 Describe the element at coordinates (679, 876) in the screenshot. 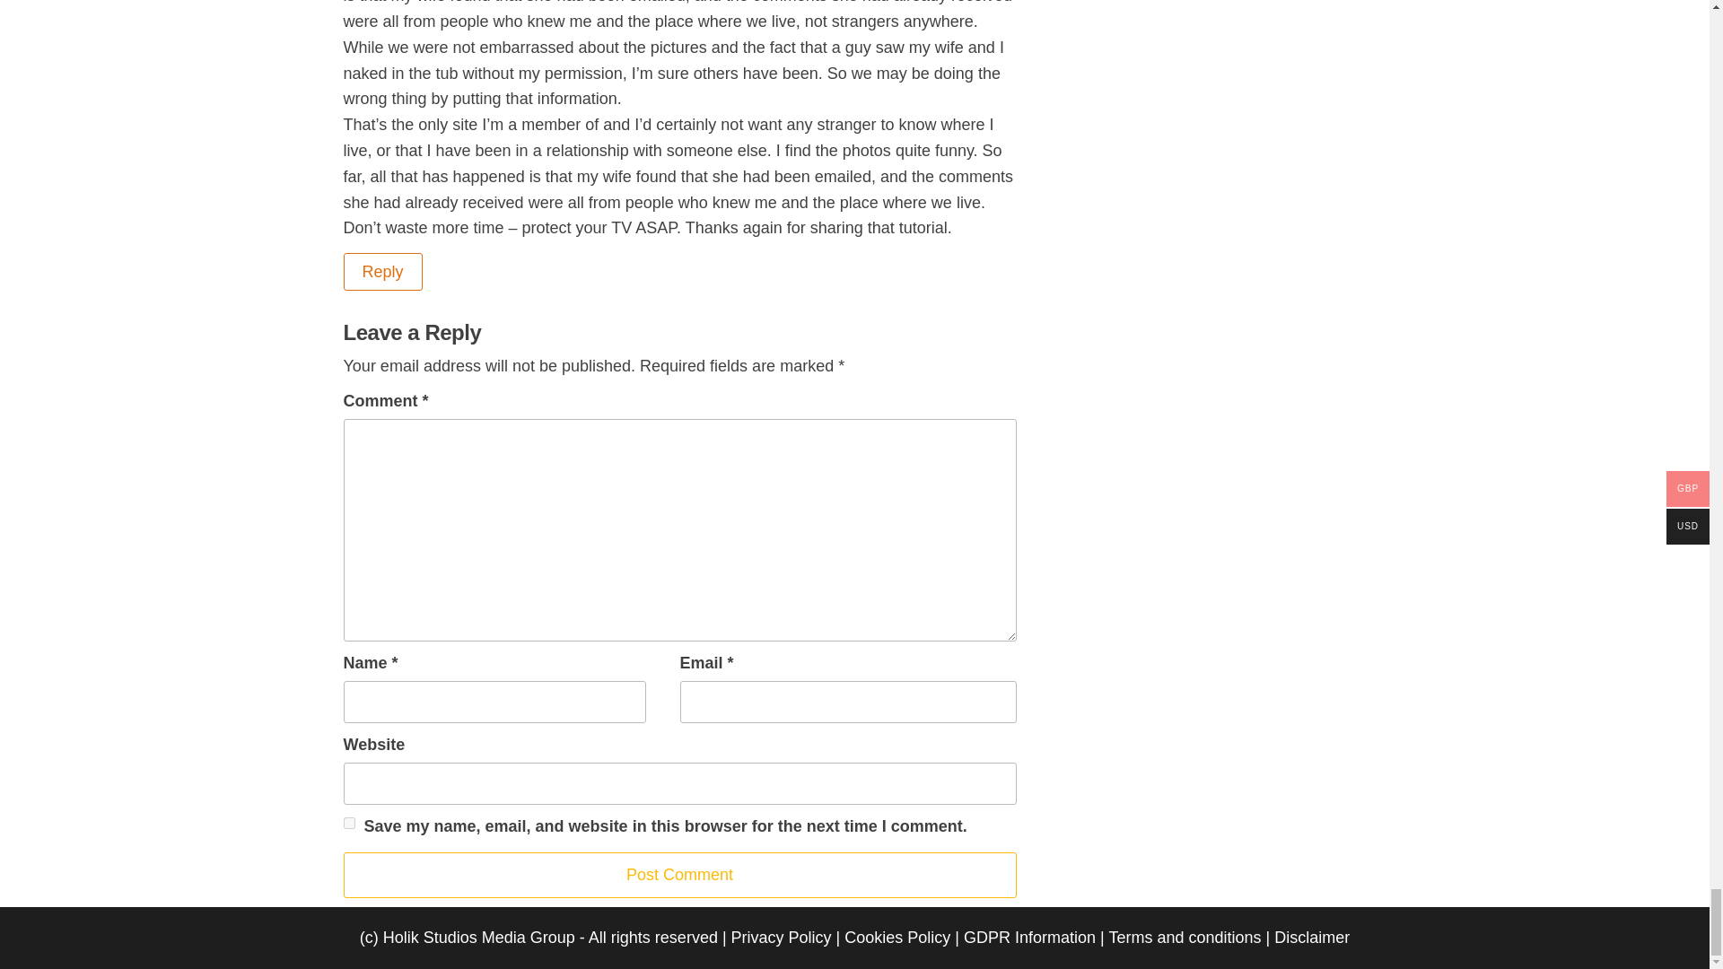

I see `Post Comment` at that location.